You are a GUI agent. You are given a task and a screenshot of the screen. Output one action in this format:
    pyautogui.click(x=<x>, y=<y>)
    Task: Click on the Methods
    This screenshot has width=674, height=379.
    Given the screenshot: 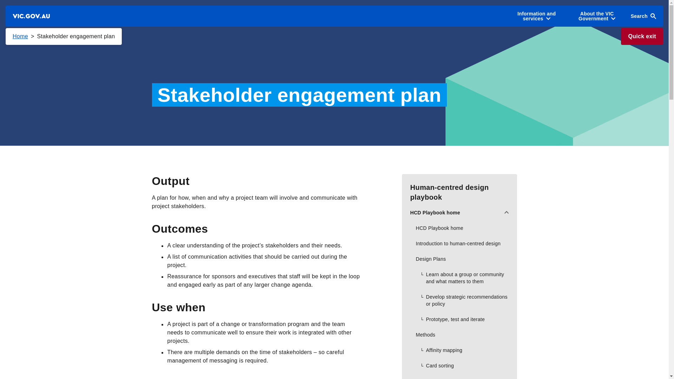 What is the action you would take?
    pyautogui.click(x=459, y=335)
    